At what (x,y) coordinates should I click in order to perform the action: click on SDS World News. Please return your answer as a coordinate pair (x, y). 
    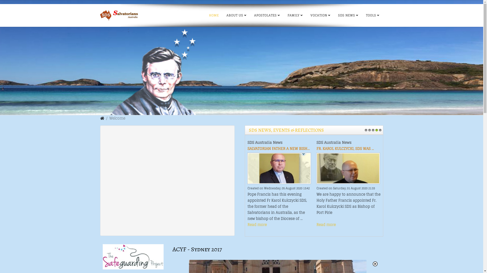
    Looking at the image, I should click on (262, 143).